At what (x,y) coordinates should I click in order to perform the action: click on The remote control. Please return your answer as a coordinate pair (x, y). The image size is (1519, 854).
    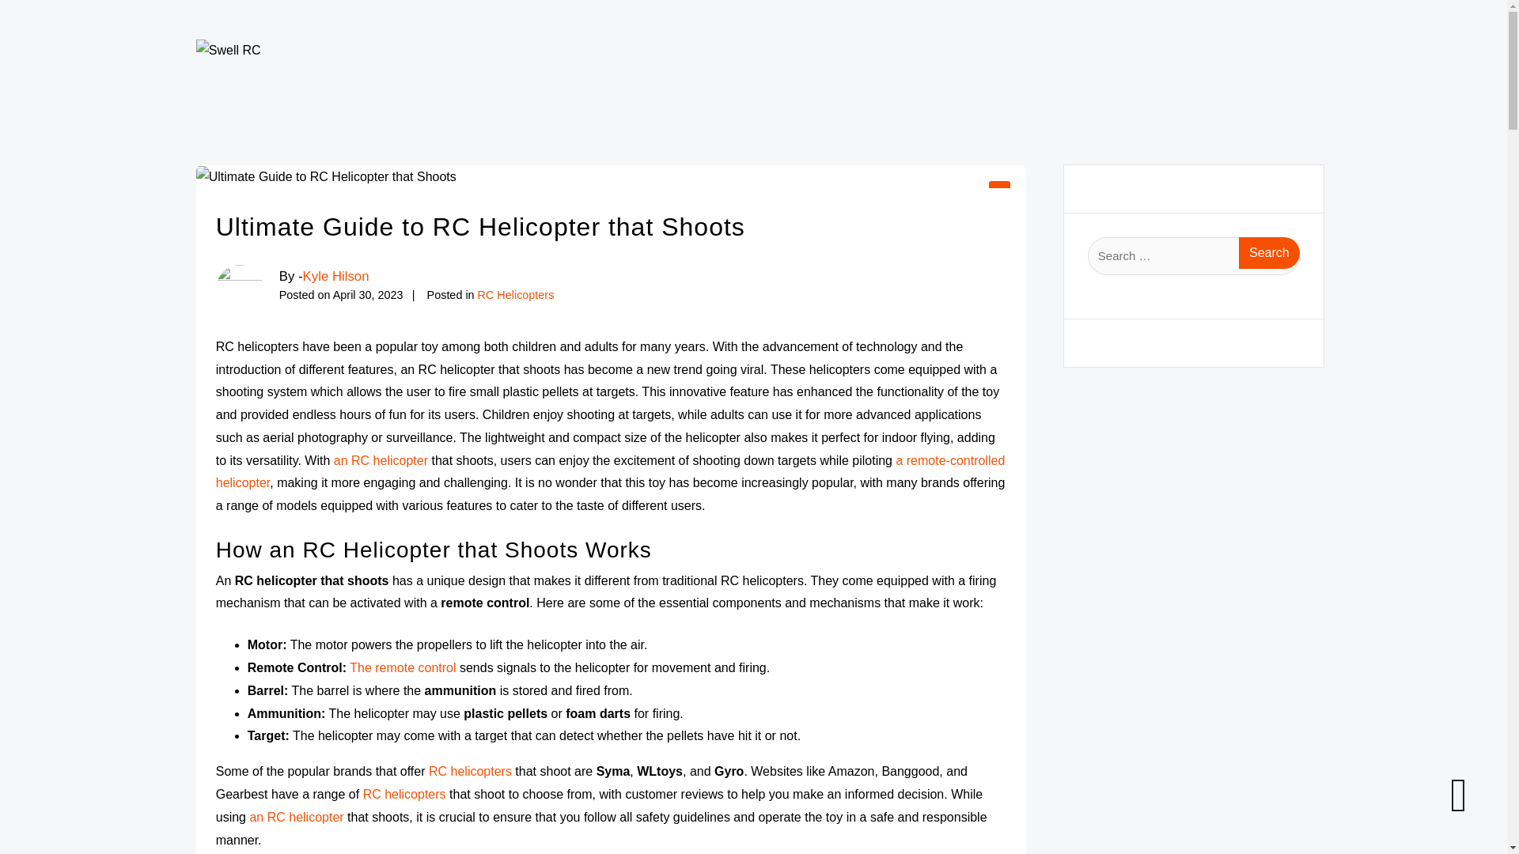
    Looking at the image, I should click on (402, 667).